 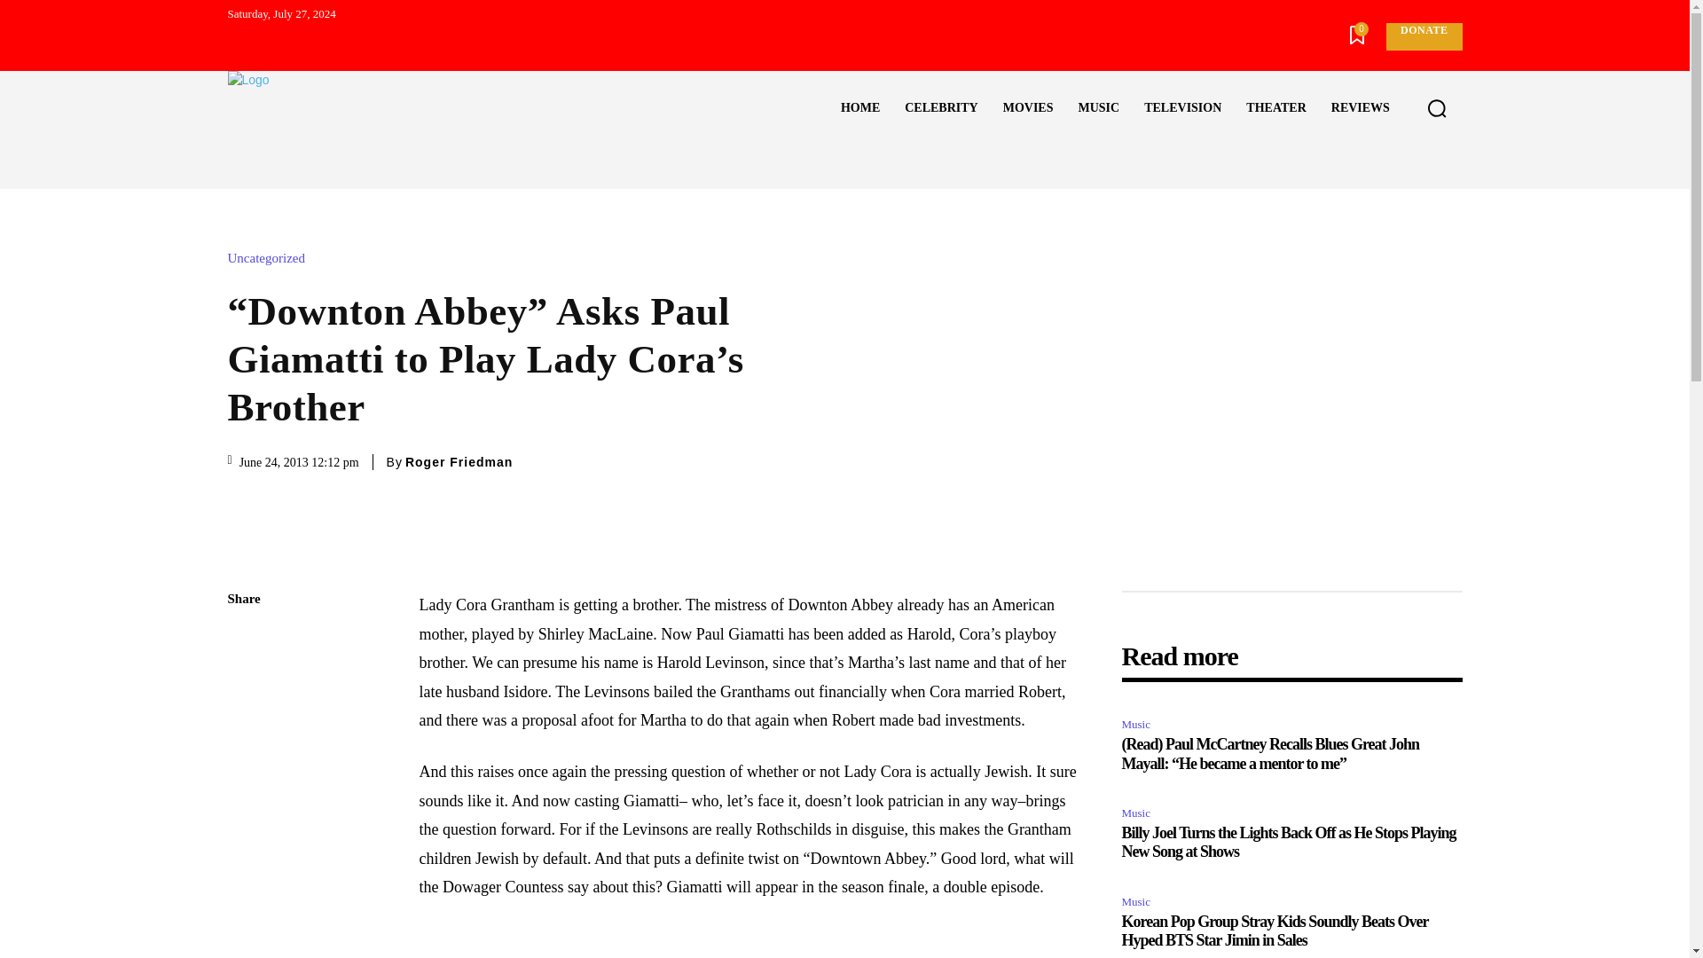 What do you see at coordinates (270, 259) in the screenshot?
I see `Uncategorized` at bounding box center [270, 259].